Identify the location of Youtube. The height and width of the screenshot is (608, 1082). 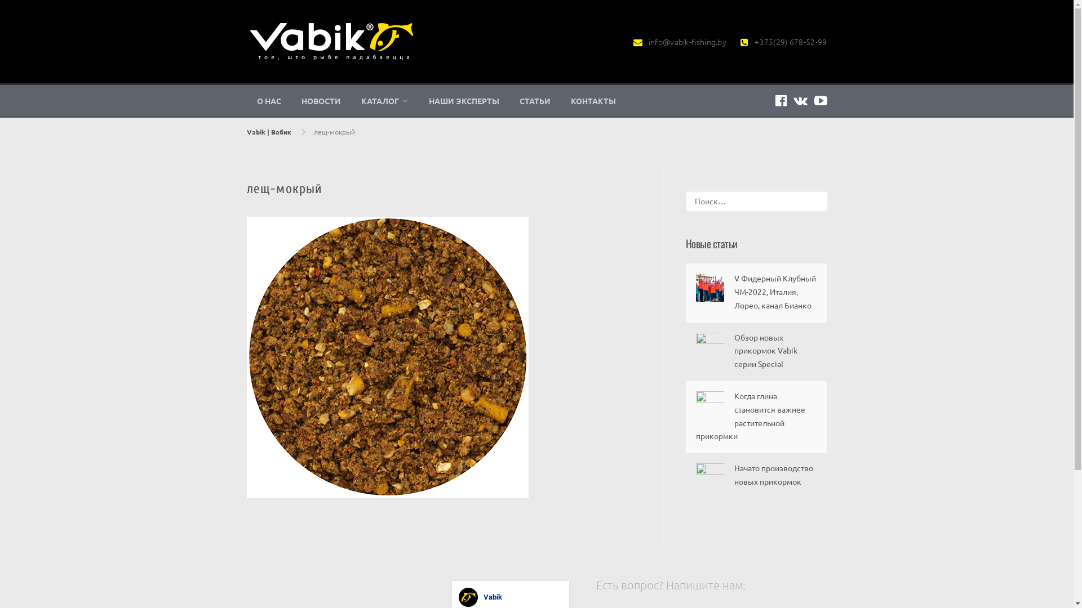
(821, 100).